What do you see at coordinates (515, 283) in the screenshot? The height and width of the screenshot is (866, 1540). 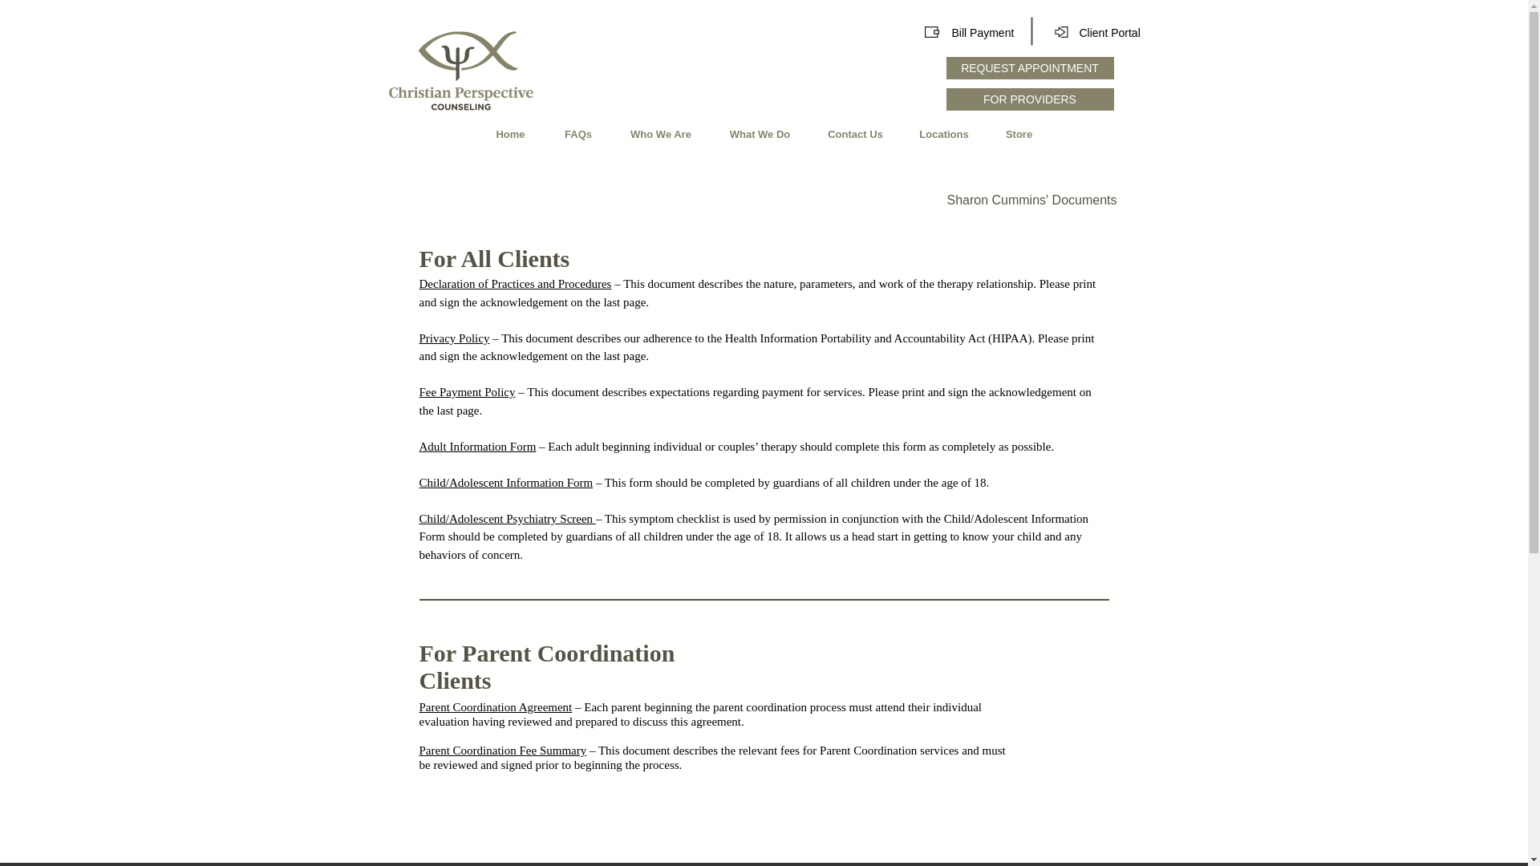 I see `Declaration of Practices and Procedures` at bounding box center [515, 283].